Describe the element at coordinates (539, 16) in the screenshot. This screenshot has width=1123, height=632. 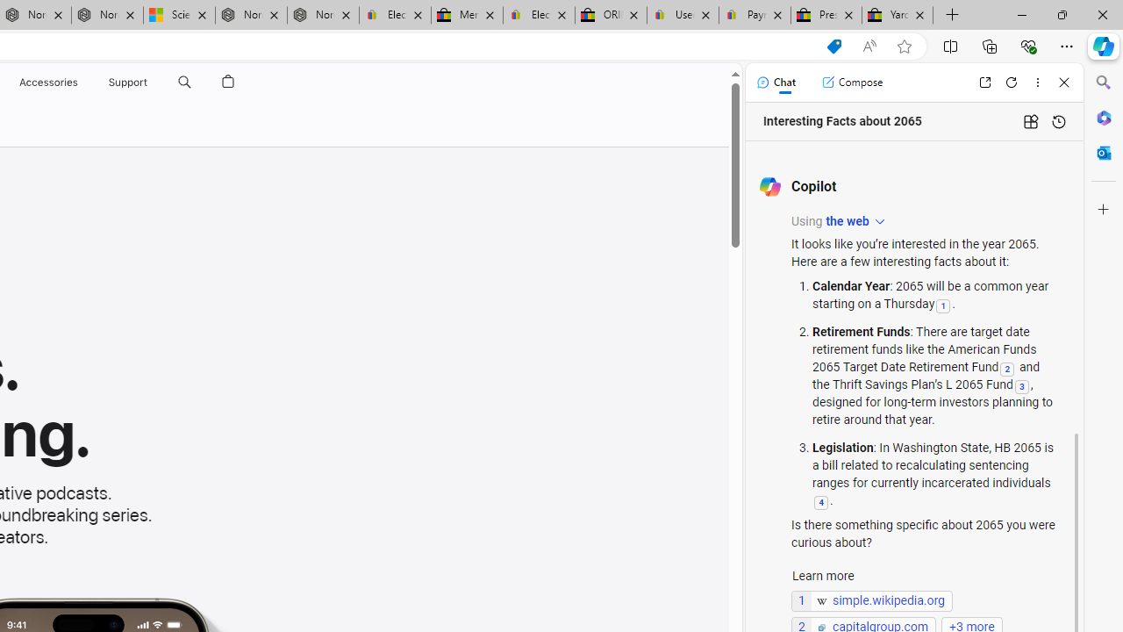
I see `Electronics, Cars, Fashion, Collectibles & More | eBay` at that location.